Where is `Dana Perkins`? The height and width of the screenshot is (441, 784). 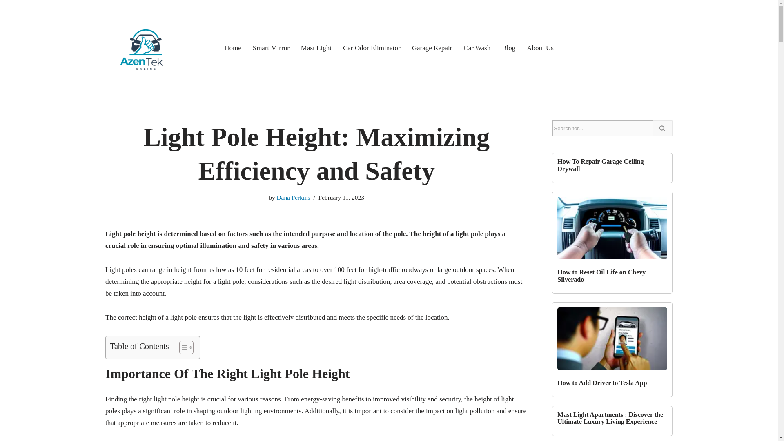
Dana Perkins is located at coordinates (293, 198).